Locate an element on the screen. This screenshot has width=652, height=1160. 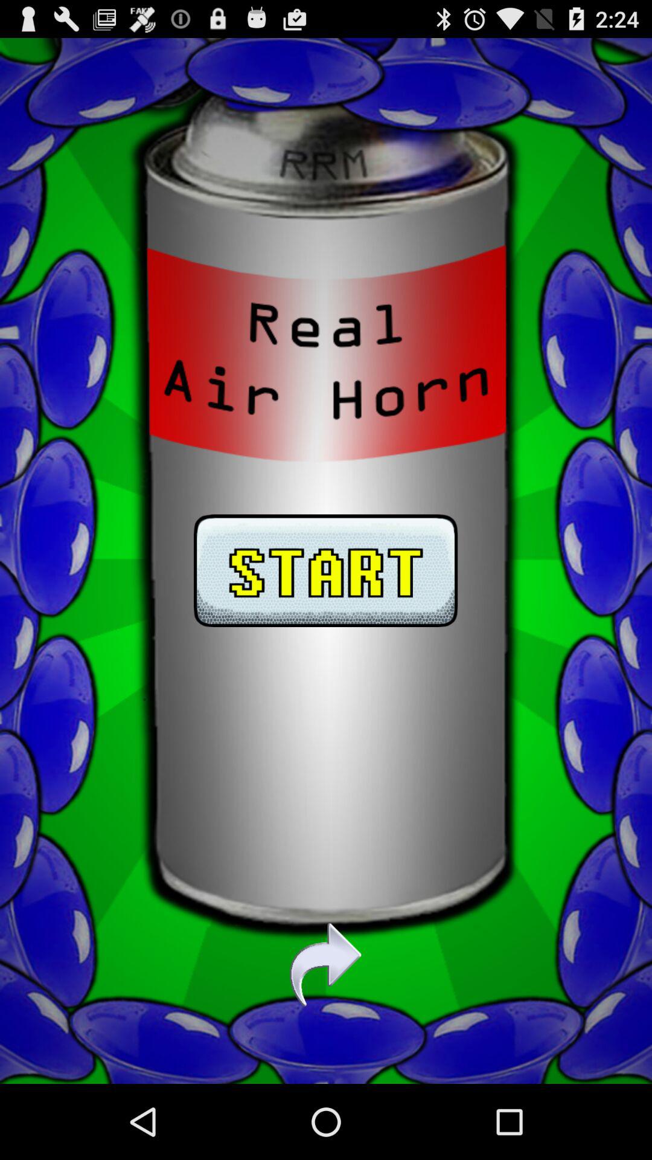
tap the icon at the bottom is located at coordinates (325, 965).